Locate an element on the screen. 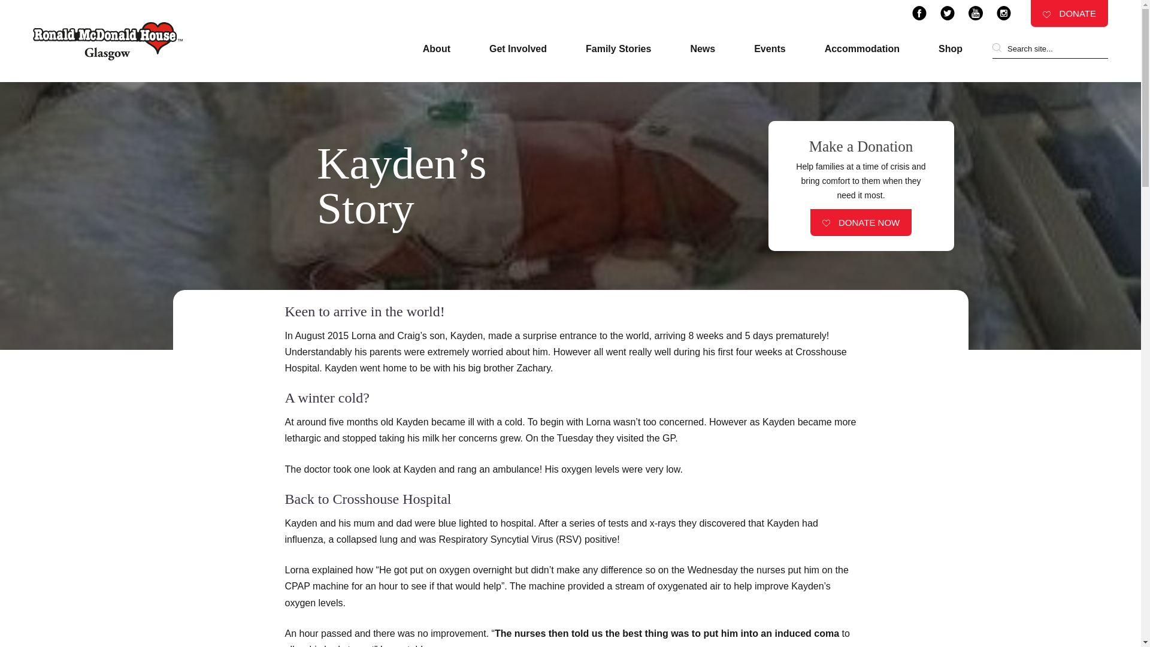  like is located at coordinates (1047, 14).